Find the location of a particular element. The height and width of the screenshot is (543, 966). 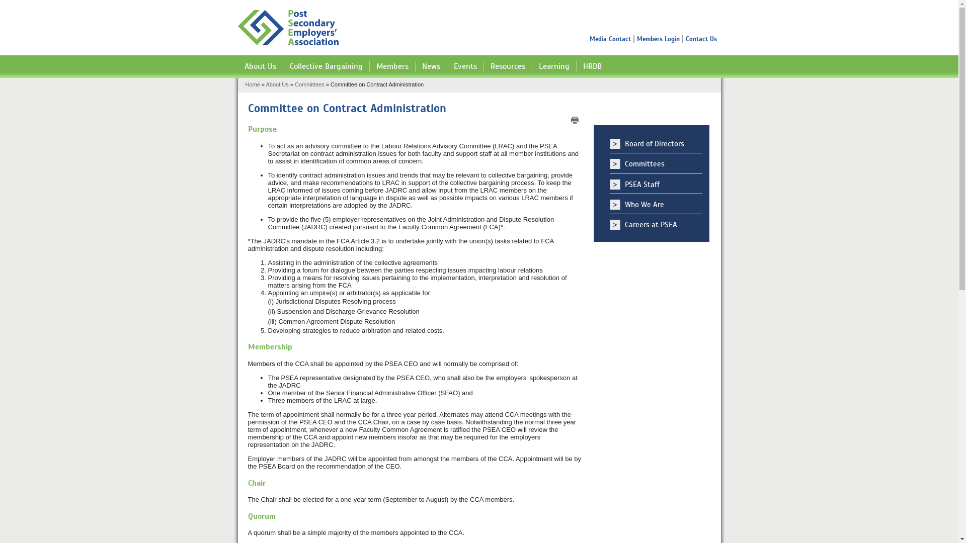

PSEA Staff is located at coordinates (656, 185).